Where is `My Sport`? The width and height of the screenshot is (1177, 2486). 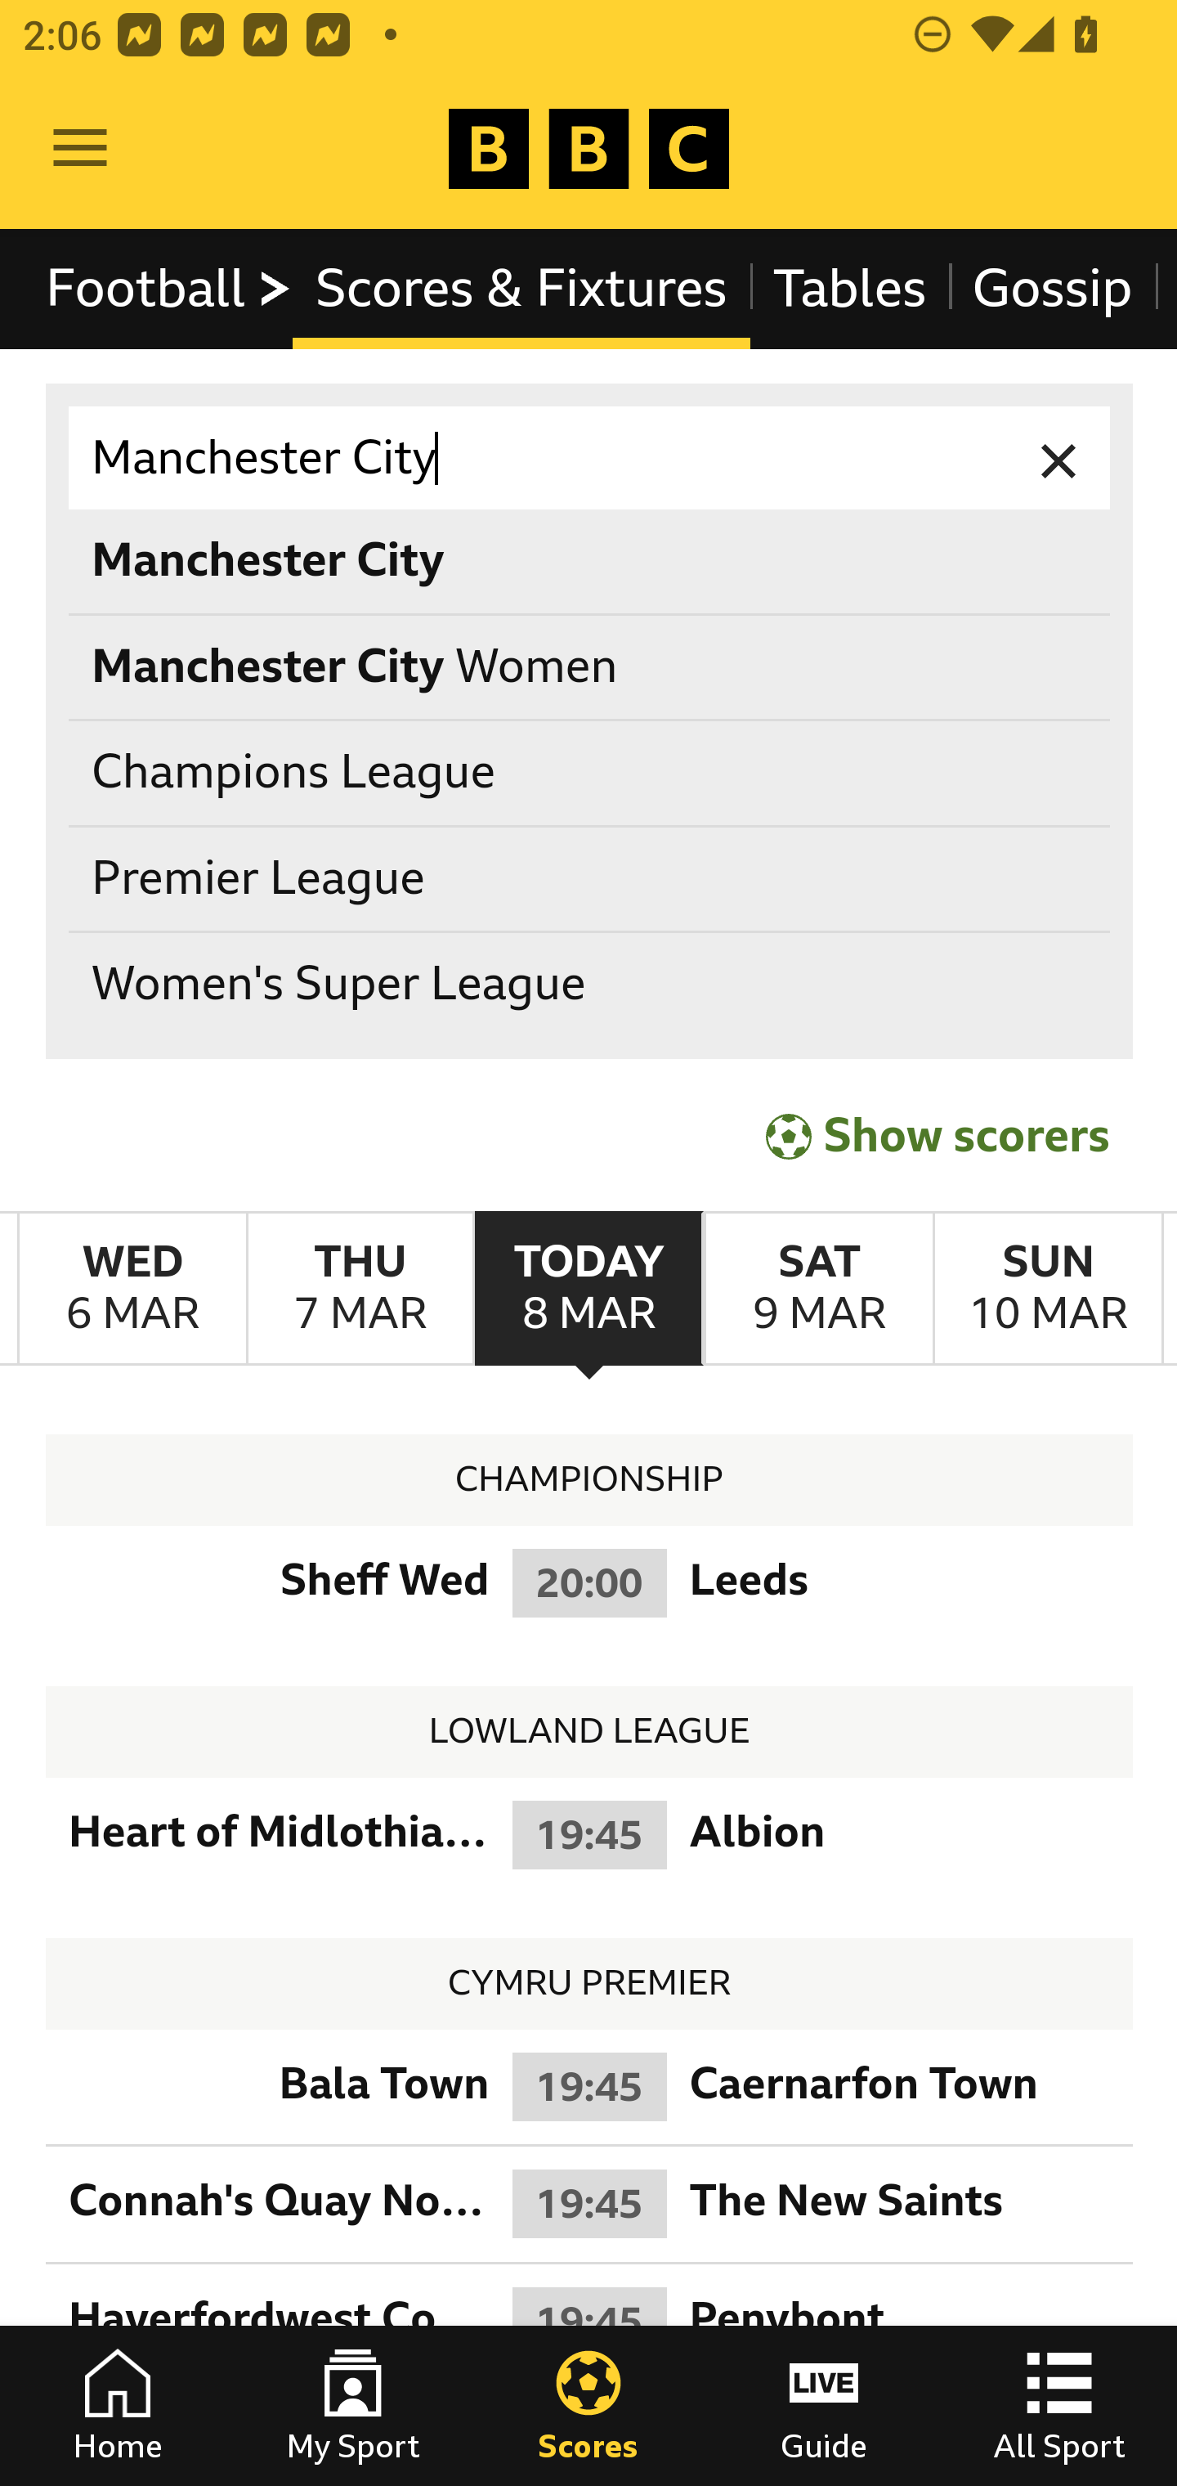 My Sport is located at coordinates (353, 2406).